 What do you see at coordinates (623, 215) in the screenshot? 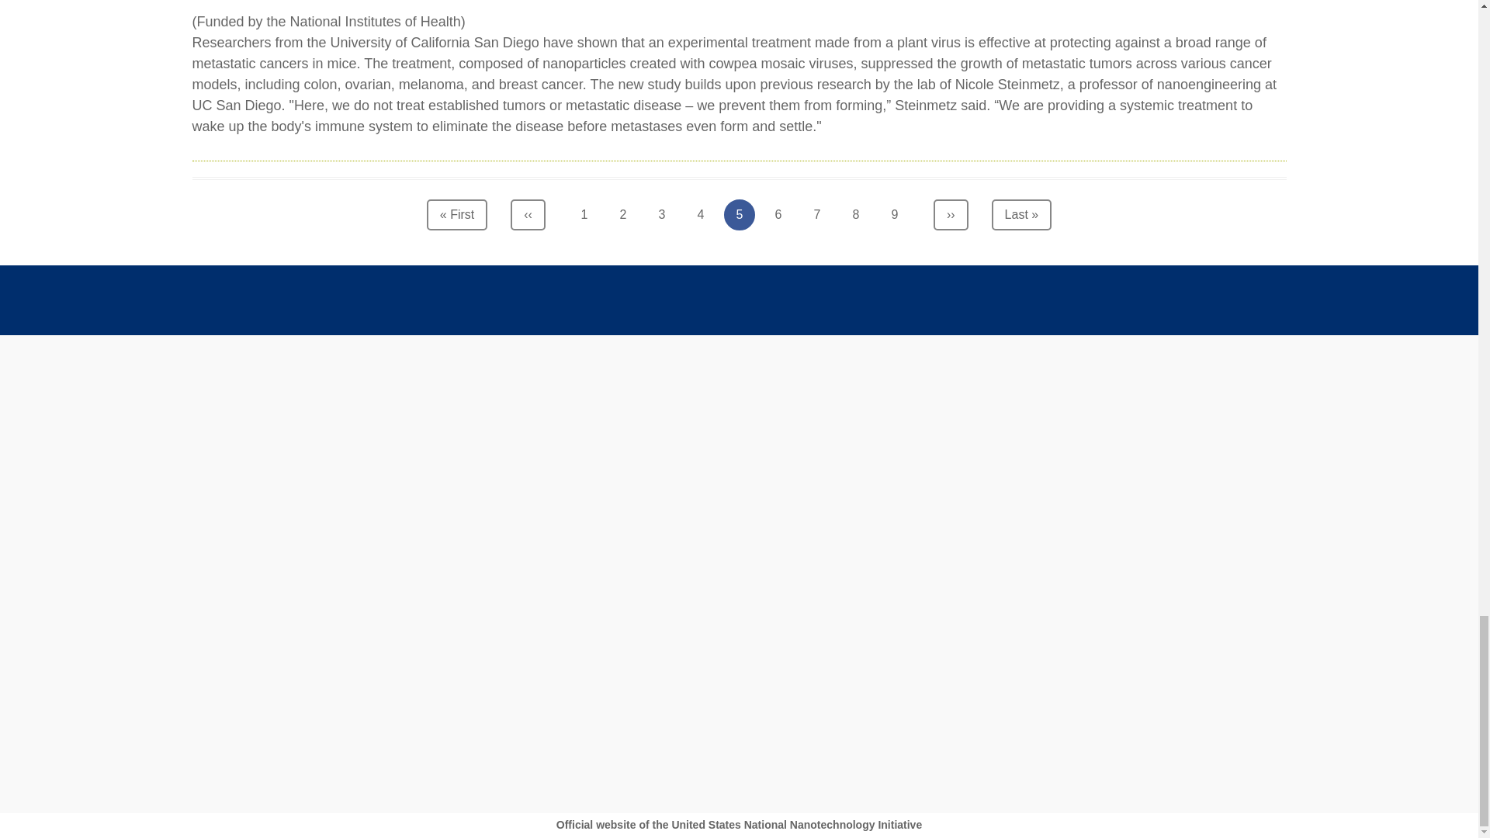
I see `Go to first page` at bounding box center [623, 215].